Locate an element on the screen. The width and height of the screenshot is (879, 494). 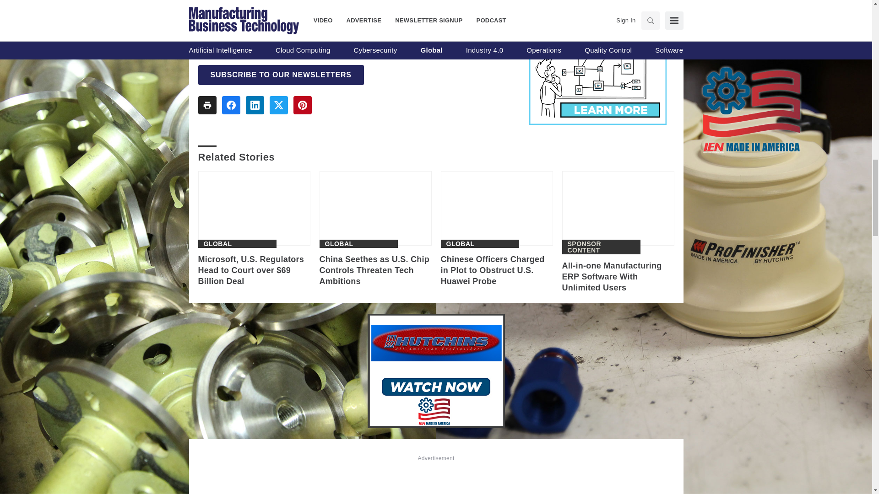
Share To pinterest is located at coordinates (302, 105).